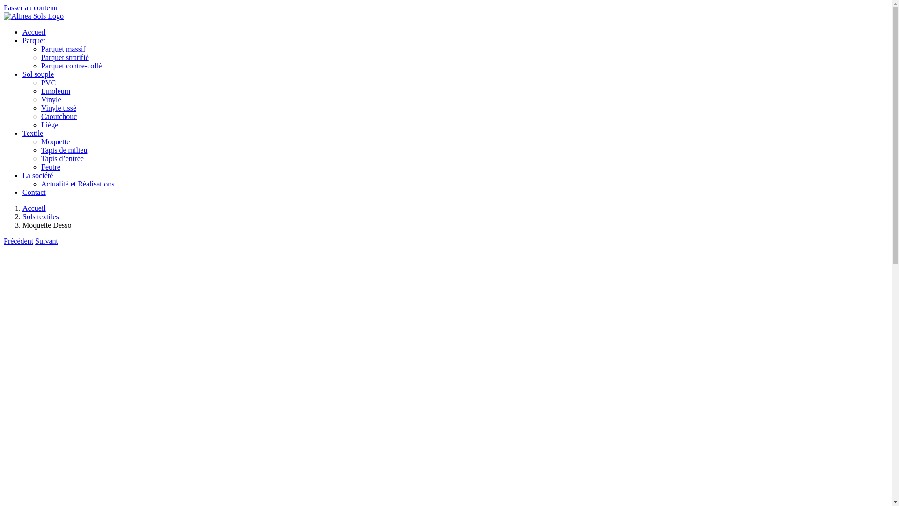 Image resolution: width=899 pixels, height=506 pixels. What do you see at coordinates (38, 74) in the screenshot?
I see `Sol souple` at bounding box center [38, 74].